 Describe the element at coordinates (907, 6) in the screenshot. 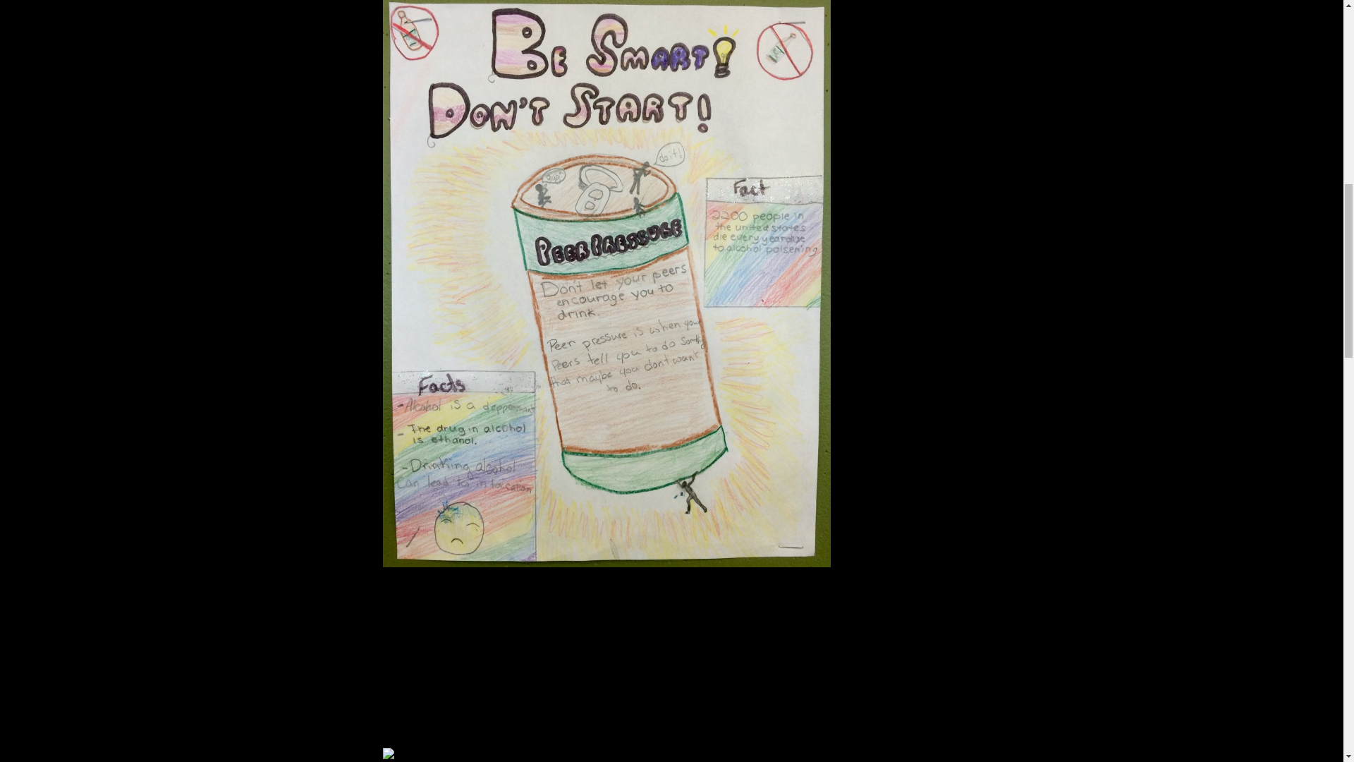

I see `Education` at that location.